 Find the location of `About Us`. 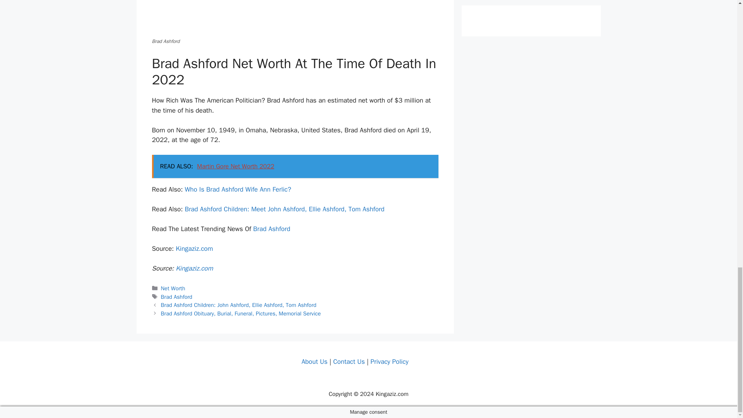

About Us is located at coordinates (314, 361).